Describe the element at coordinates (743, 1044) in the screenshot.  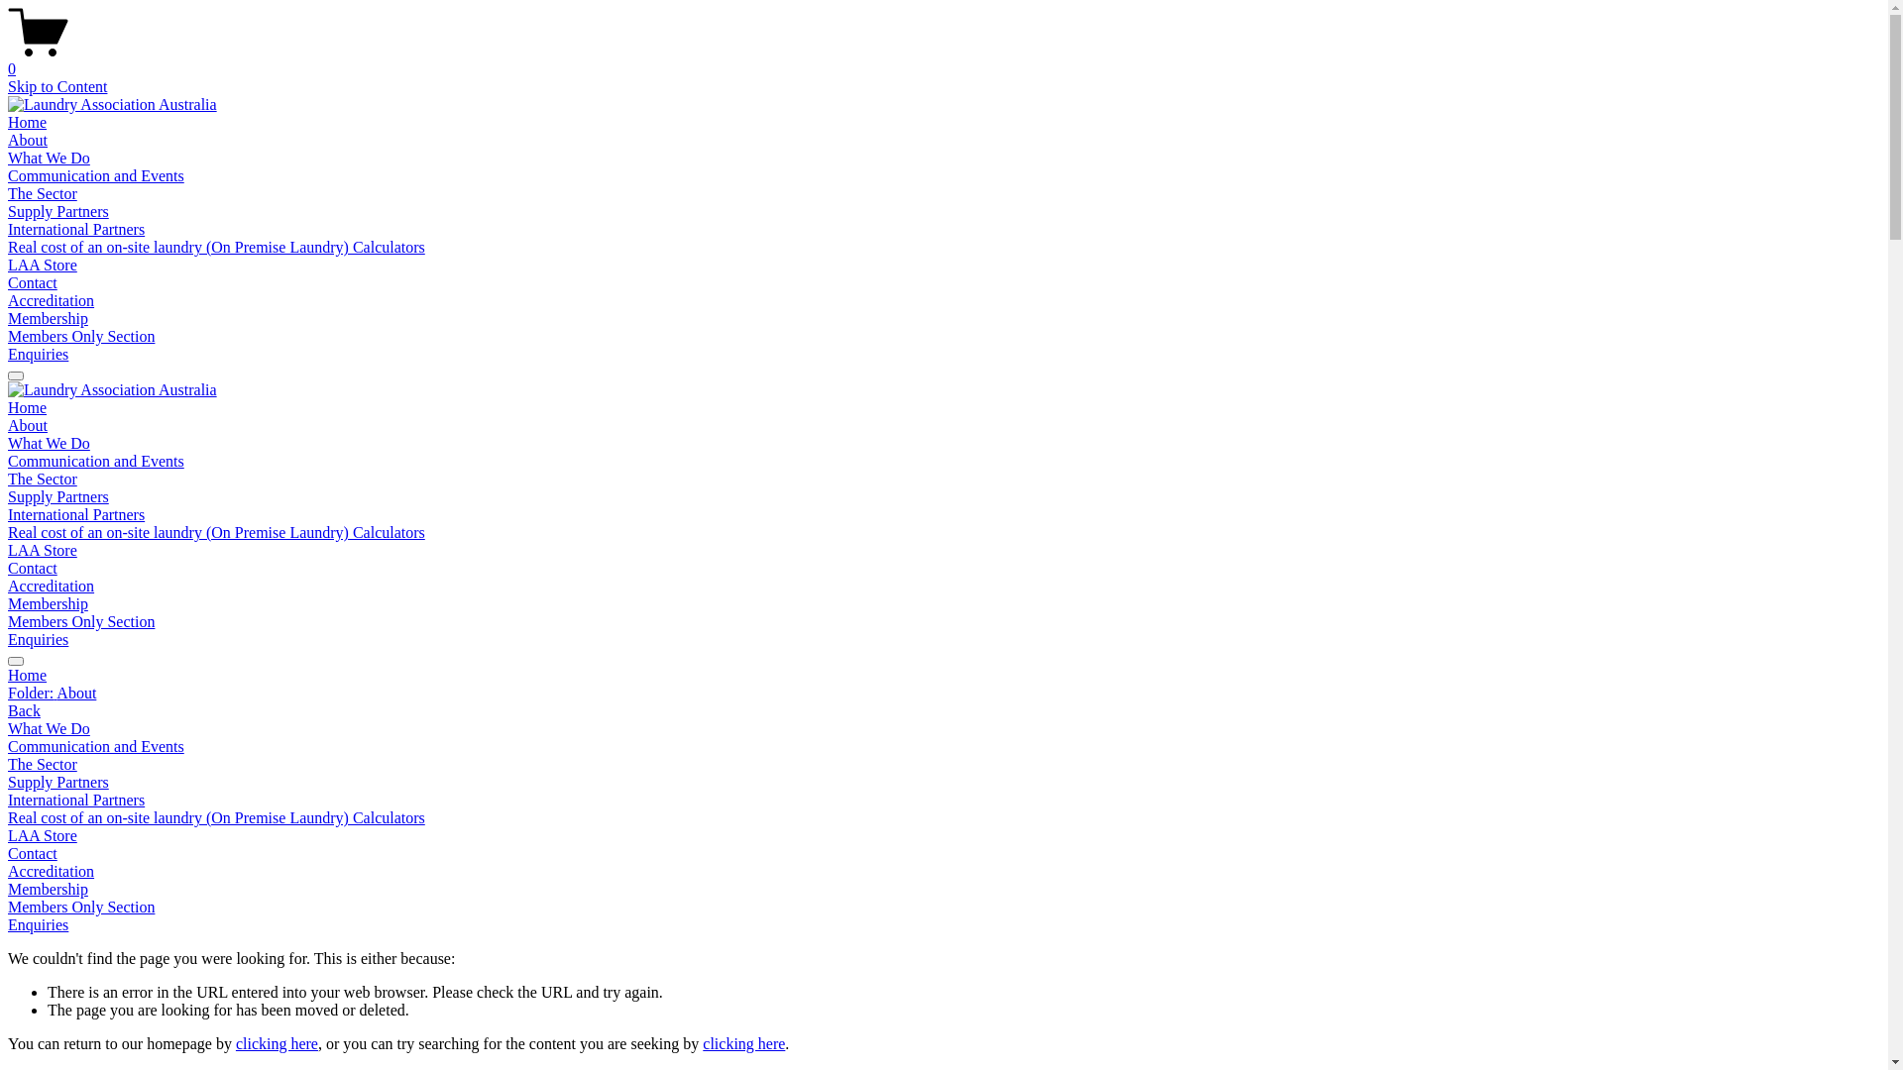
I see `clicking here` at that location.